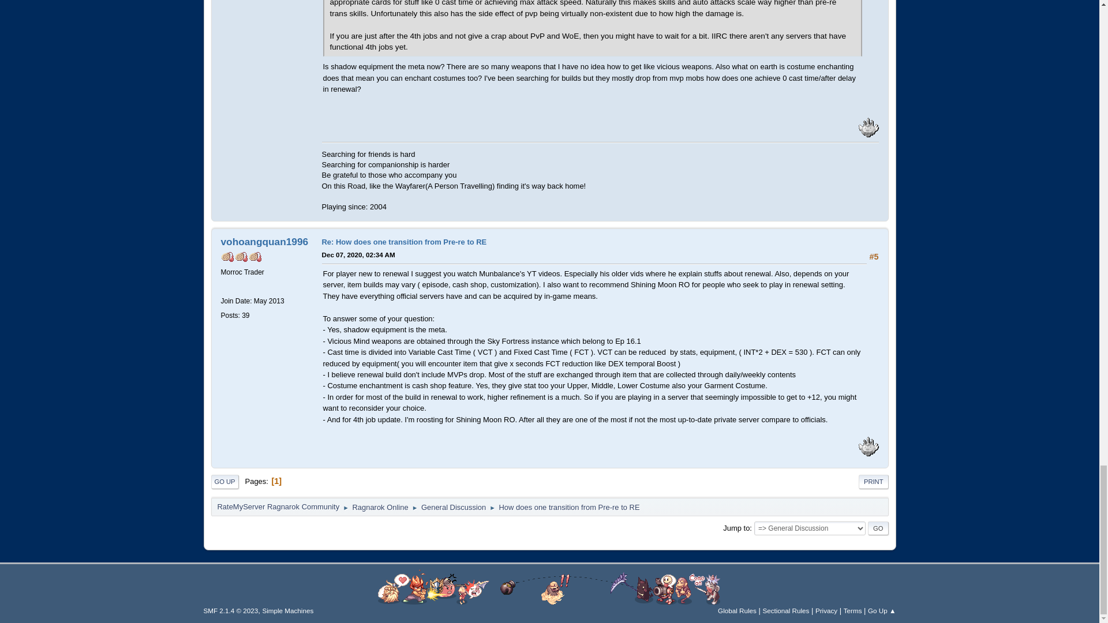 Image resolution: width=1108 pixels, height=623 pixels. Describe the element at coordinates (287, 610) in the screenshot. I see `Simple Machines` at that location.